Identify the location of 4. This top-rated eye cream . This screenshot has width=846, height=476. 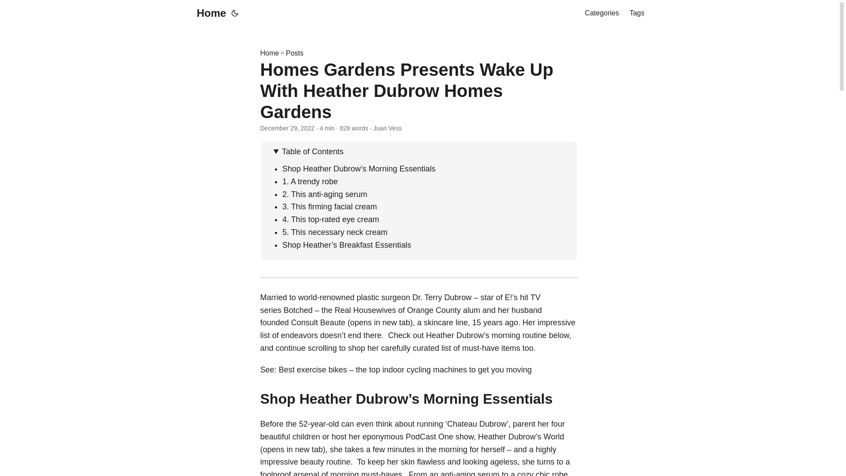
(332, 219).